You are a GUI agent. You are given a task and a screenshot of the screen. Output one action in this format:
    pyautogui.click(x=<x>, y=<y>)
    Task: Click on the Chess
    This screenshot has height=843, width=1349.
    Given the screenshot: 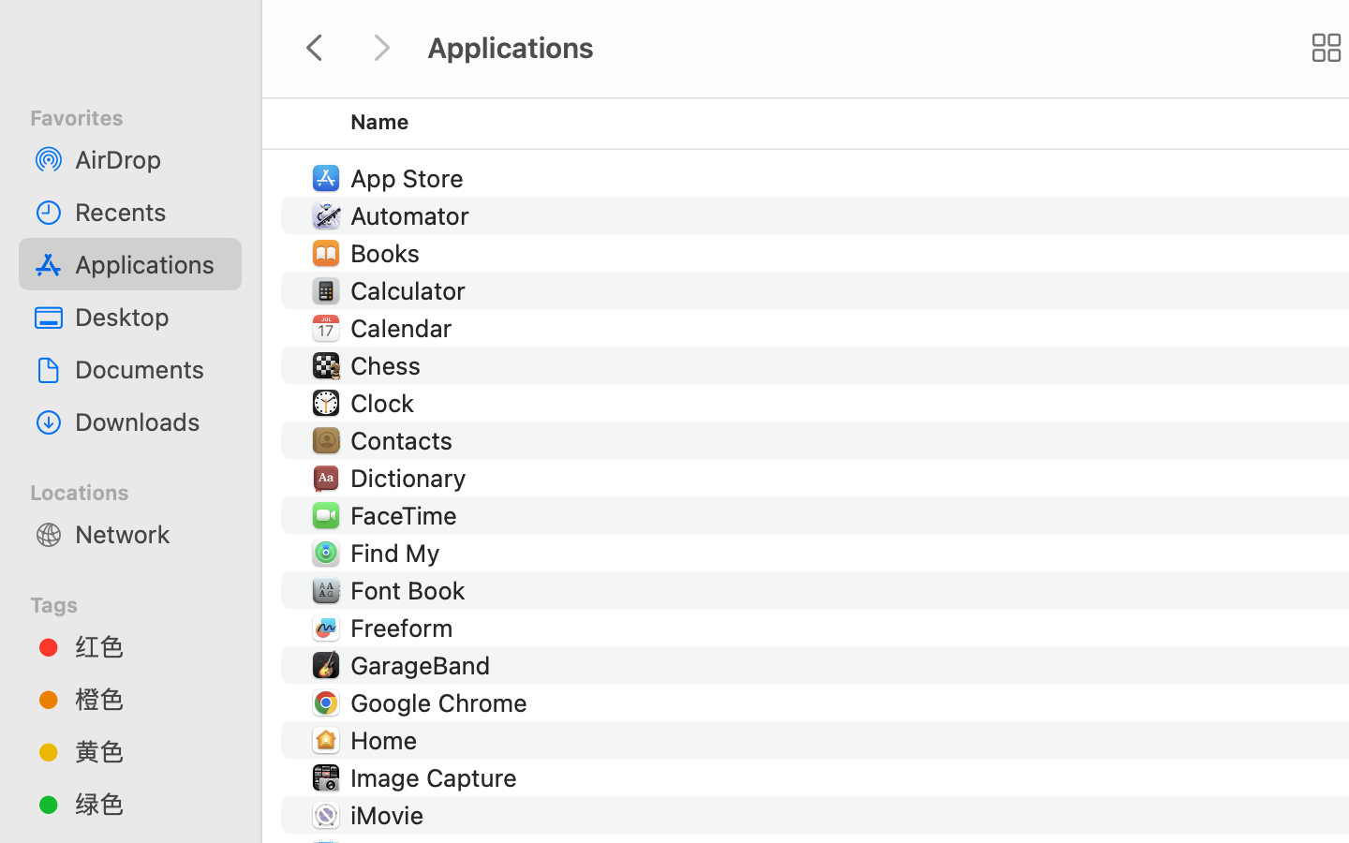 What is the action you would take?
    pyautogui.click(x=390, y=365)
    